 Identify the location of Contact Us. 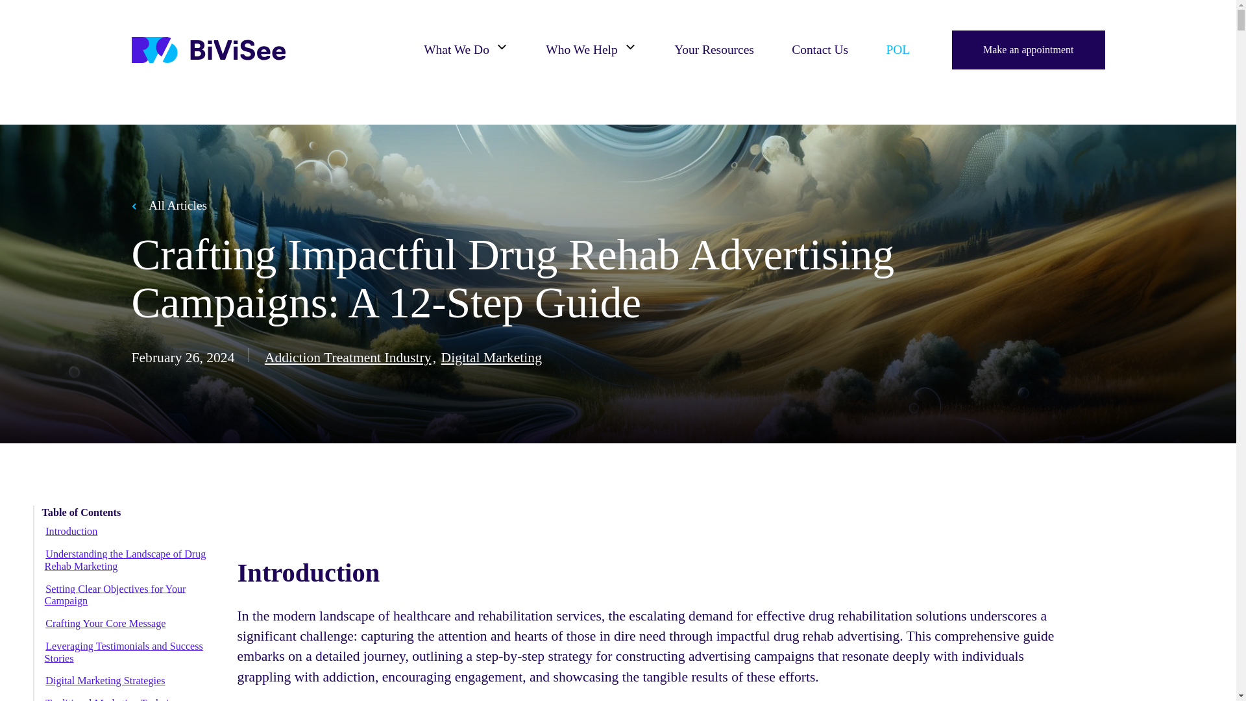
(820, 49).